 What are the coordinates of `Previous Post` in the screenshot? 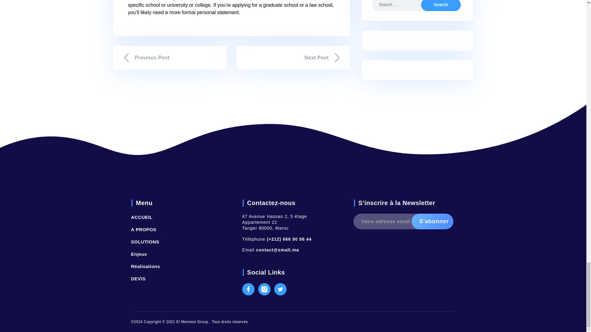 It's located at (170, 57).